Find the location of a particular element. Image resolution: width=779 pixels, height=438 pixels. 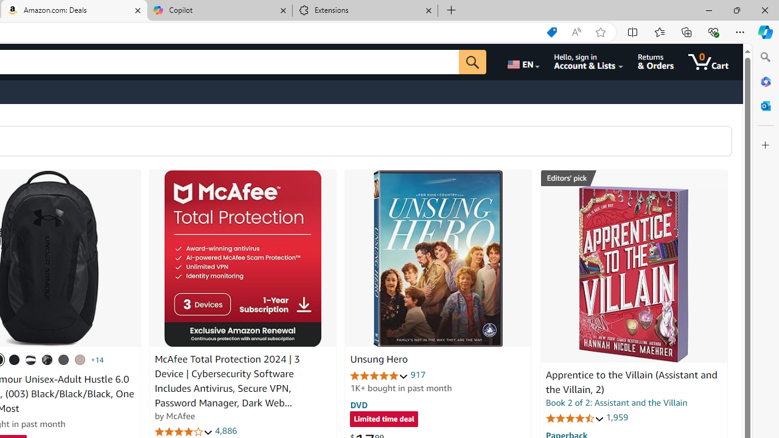

Copilot (Ctrl+Shift+.) is located at coordinates (766, 32).